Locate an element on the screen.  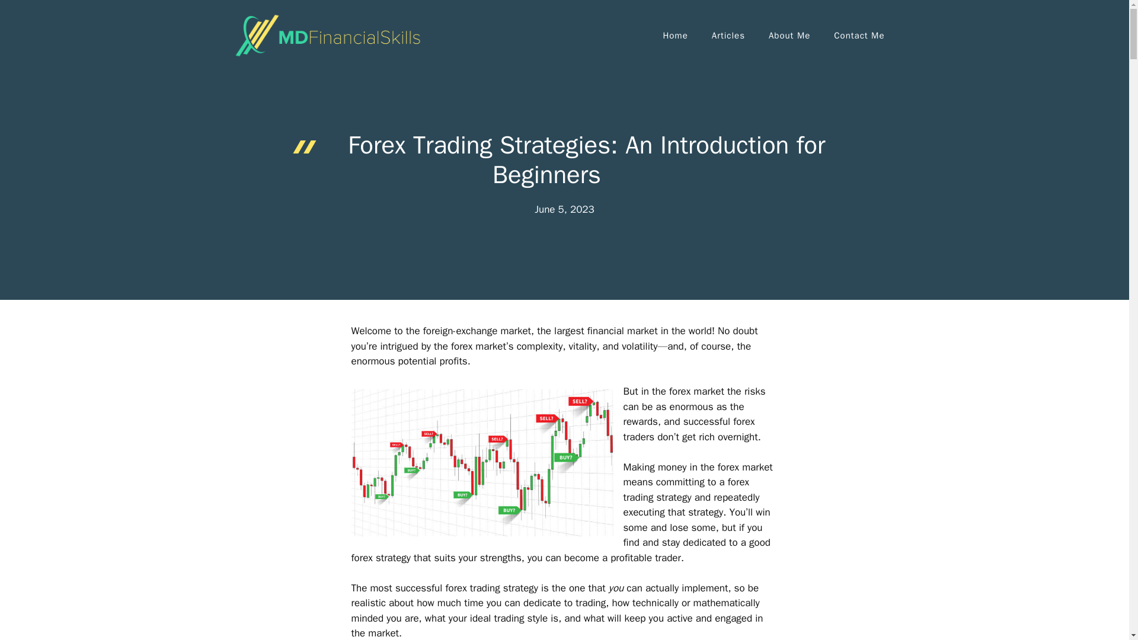
Home is located at coordinates (675, 36).